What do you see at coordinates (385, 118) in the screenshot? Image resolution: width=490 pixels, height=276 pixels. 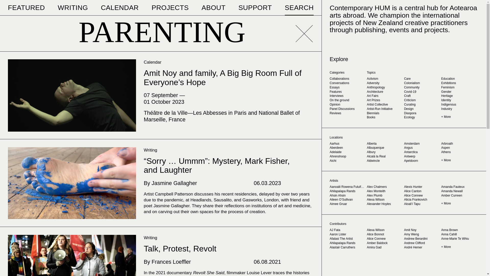 I see `Books` at bounding box center [385, 118].